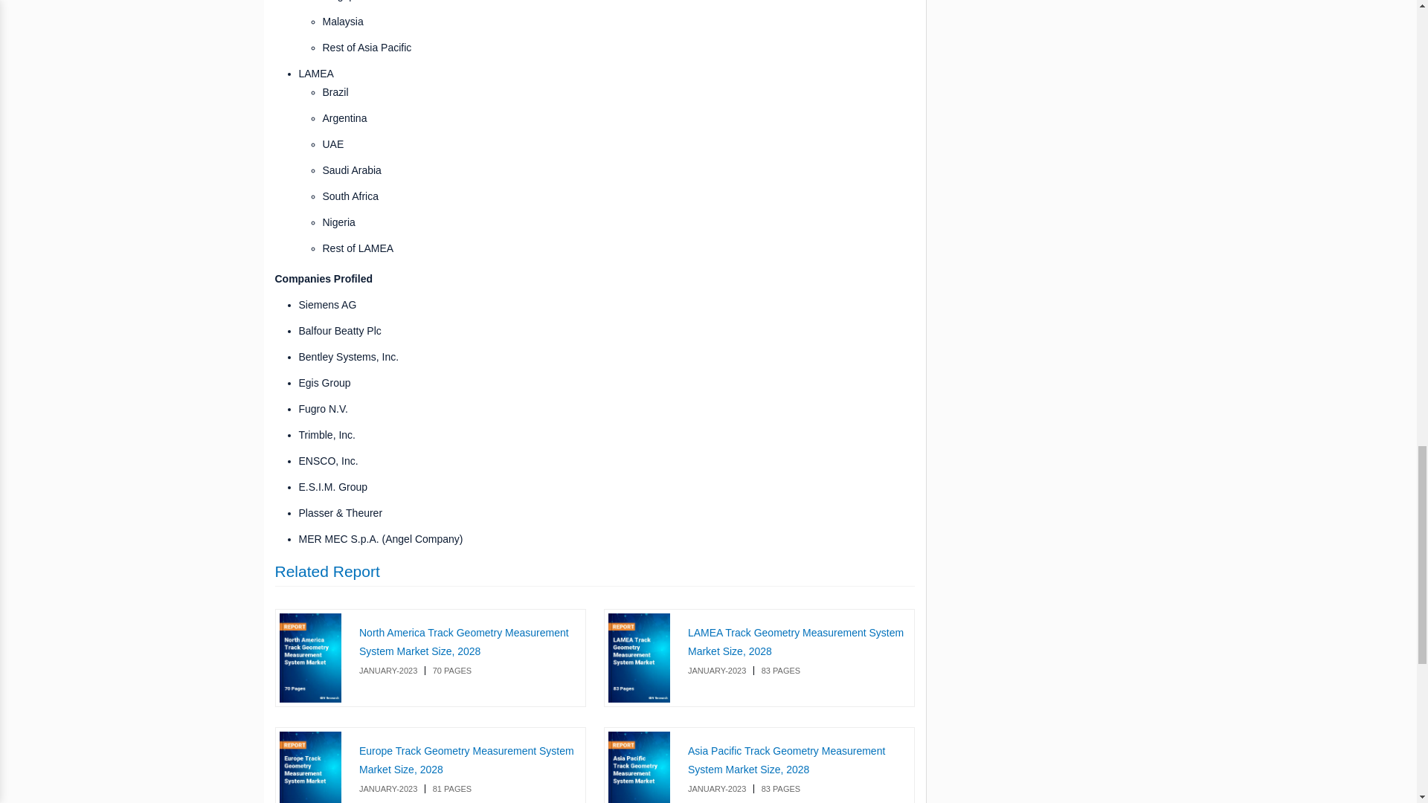 The width and height of the screenshot is (1428, 803). I want to click on Asia Pacific Track Geometry Measurement System Market, so click(787, 760).